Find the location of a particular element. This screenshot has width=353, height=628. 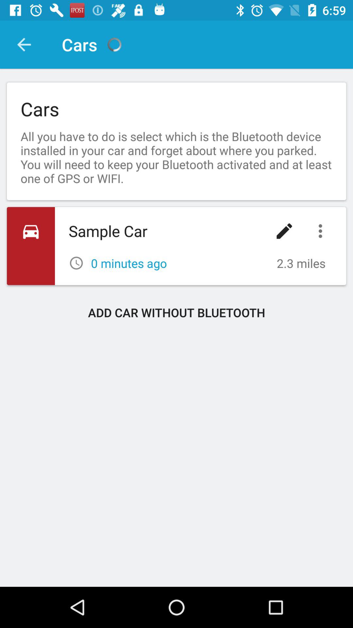

go to sample car is located at coordinates (176, 246).